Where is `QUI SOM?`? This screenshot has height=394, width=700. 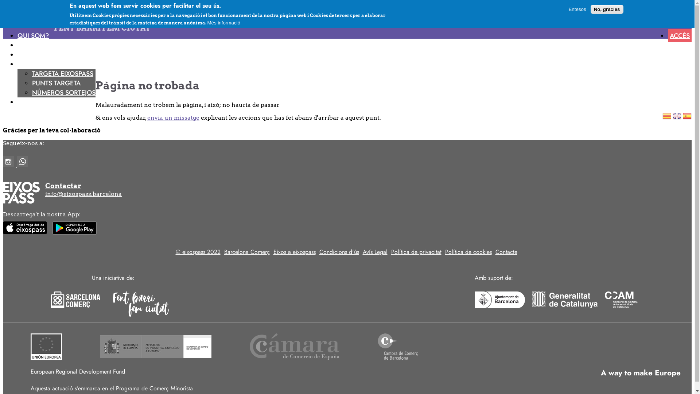
QUI SOM? is located at coordinates (34, 35).